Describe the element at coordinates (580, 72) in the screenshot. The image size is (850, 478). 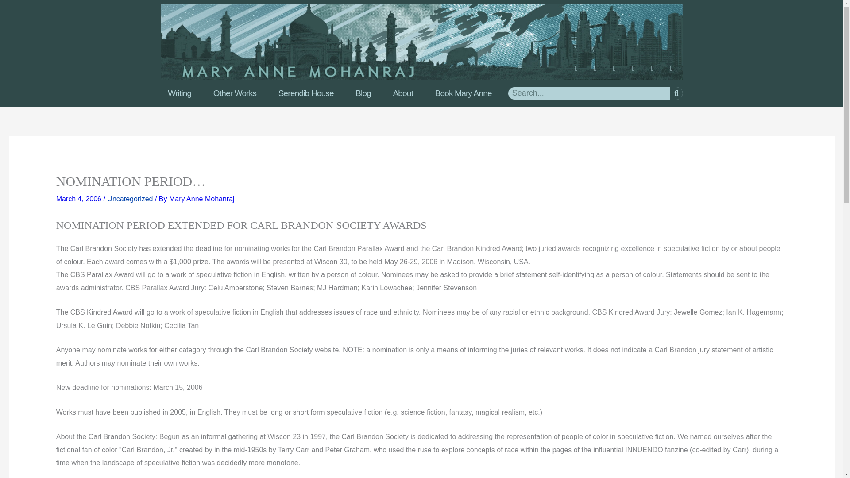
I see `Facebook` at that location.